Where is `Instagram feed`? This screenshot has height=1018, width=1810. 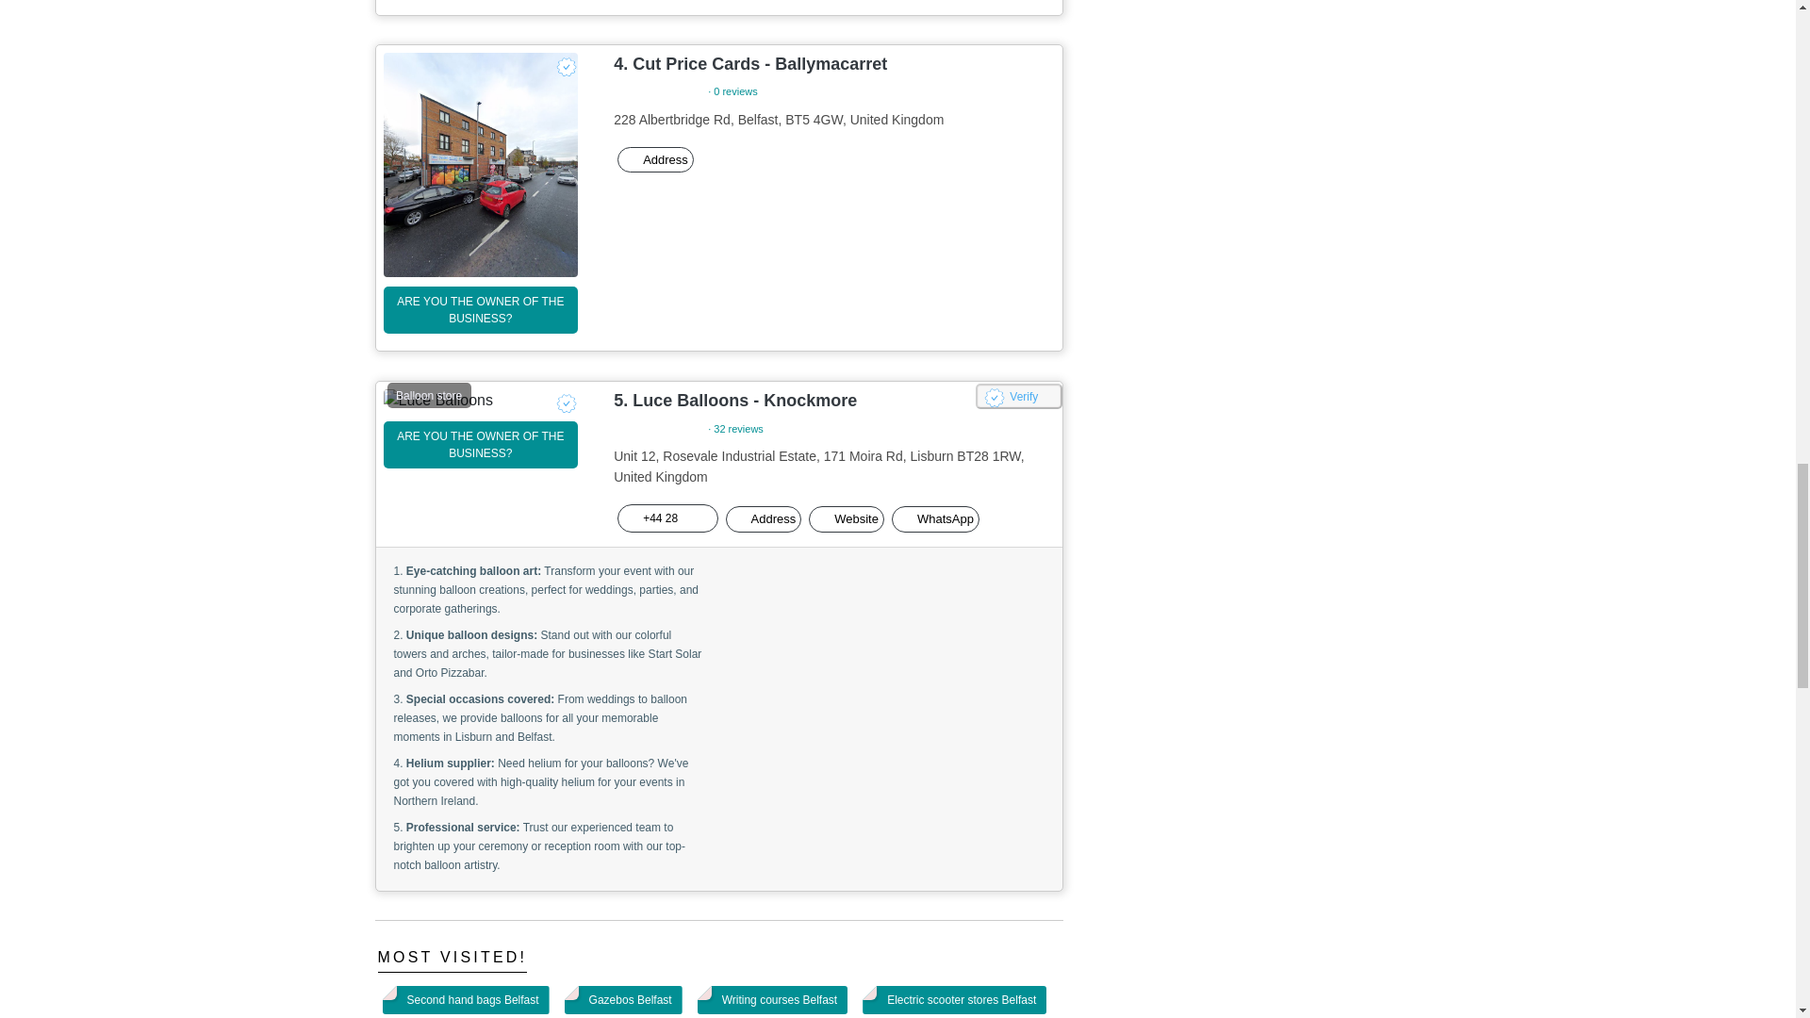 Instagram feed is located at coordinates (773, 999).